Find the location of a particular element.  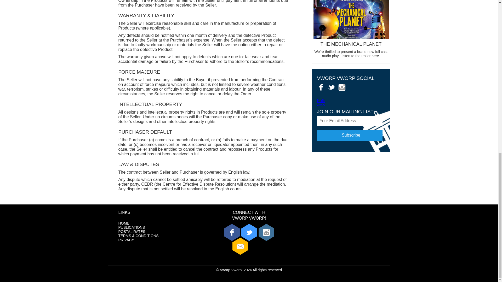

POSTAL RATES is located at coordinates (131, 232).